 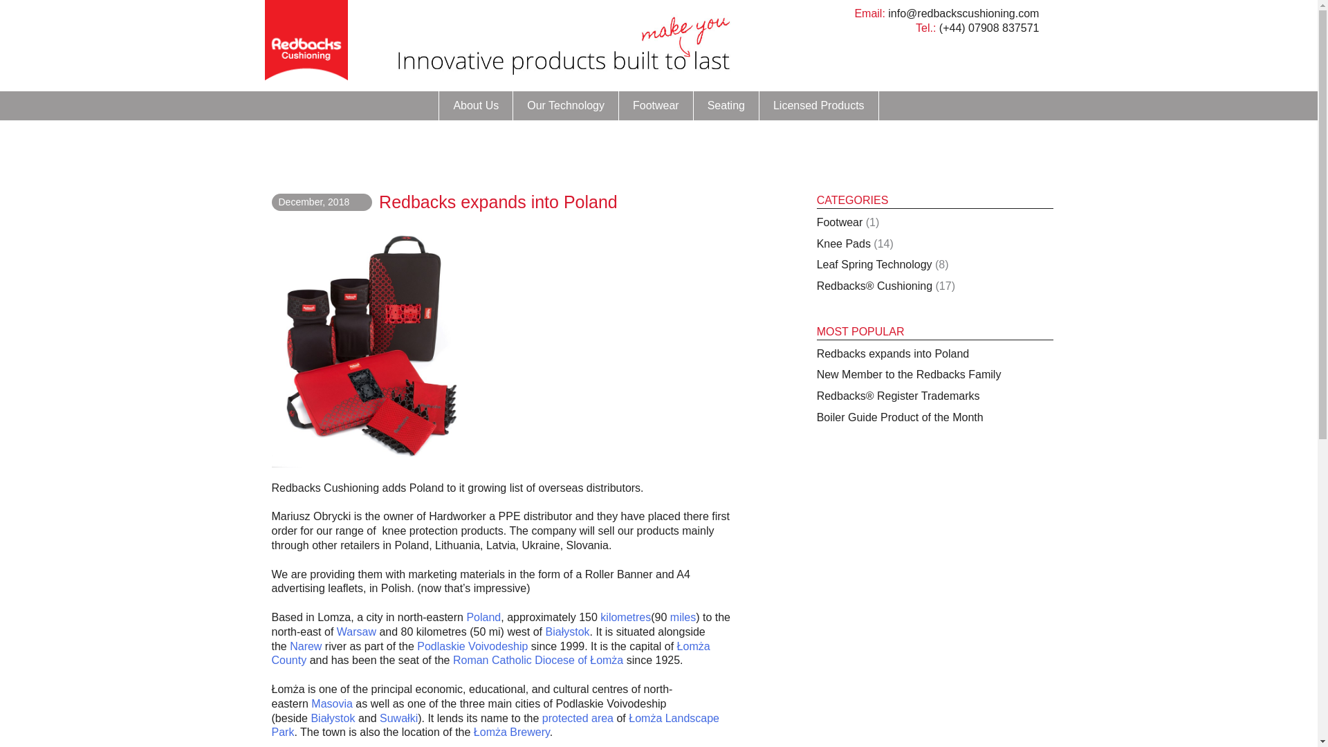 I want to click on Warsaw, so click(x=356, y=632).